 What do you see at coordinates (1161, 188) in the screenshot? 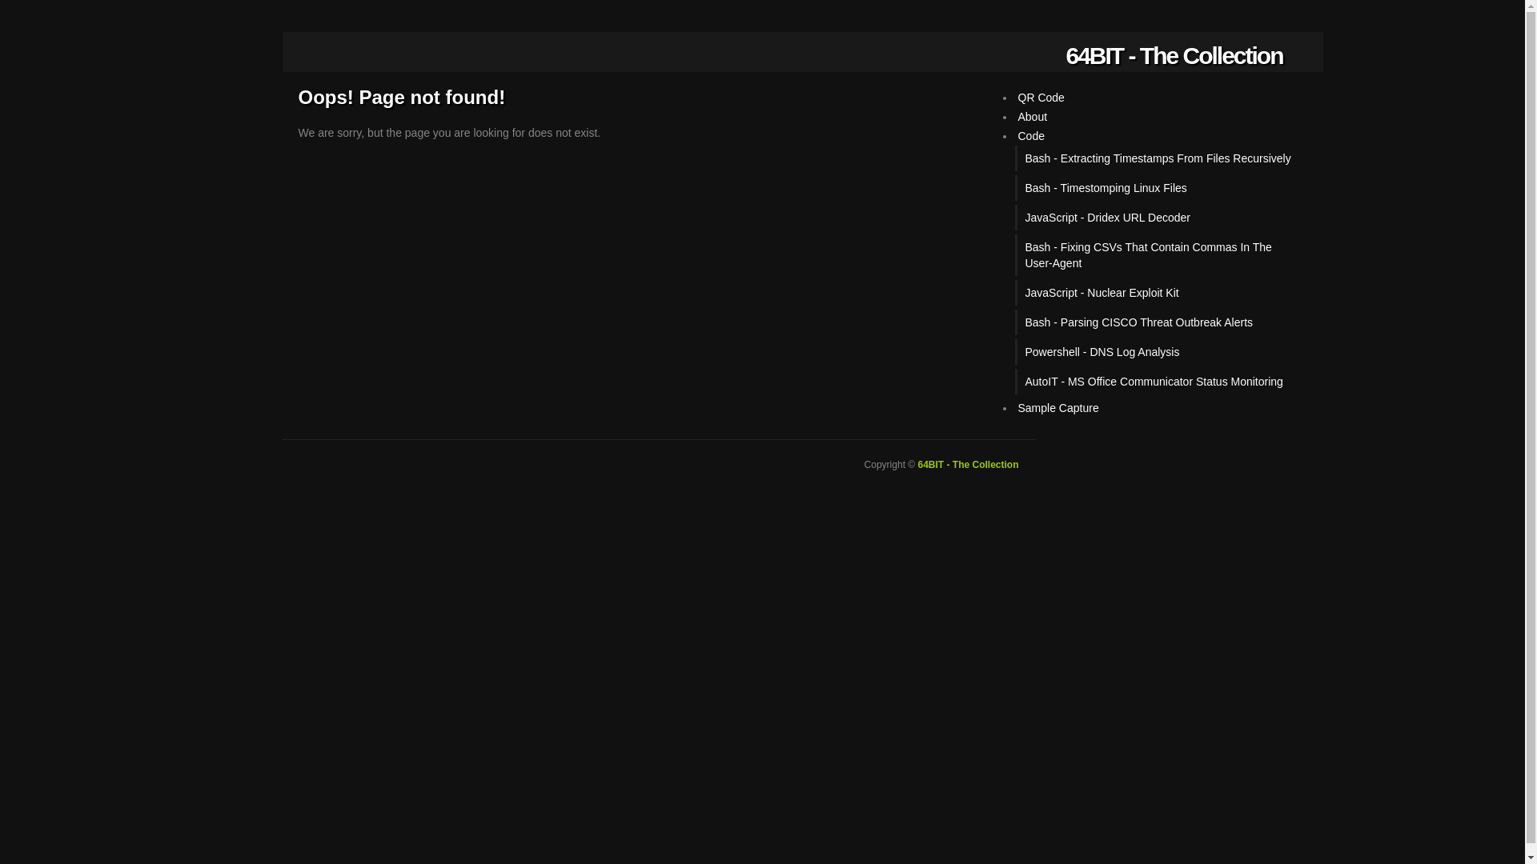
I see `Bash - Timestomping Linux Files` at bounding box center [1161, 188].